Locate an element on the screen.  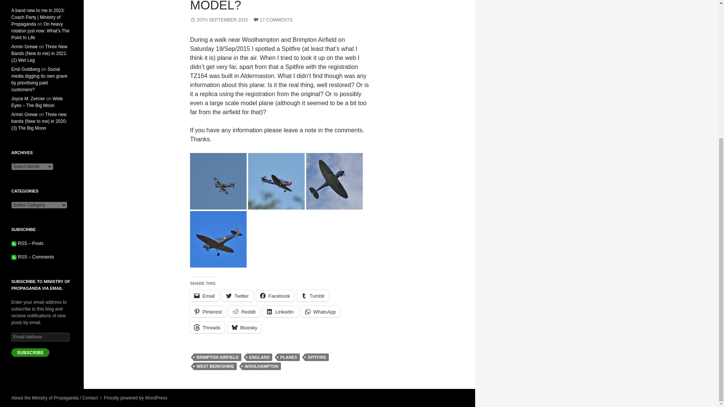
BRIMPTON AIRFIELD is located at coordinates (217, 357).